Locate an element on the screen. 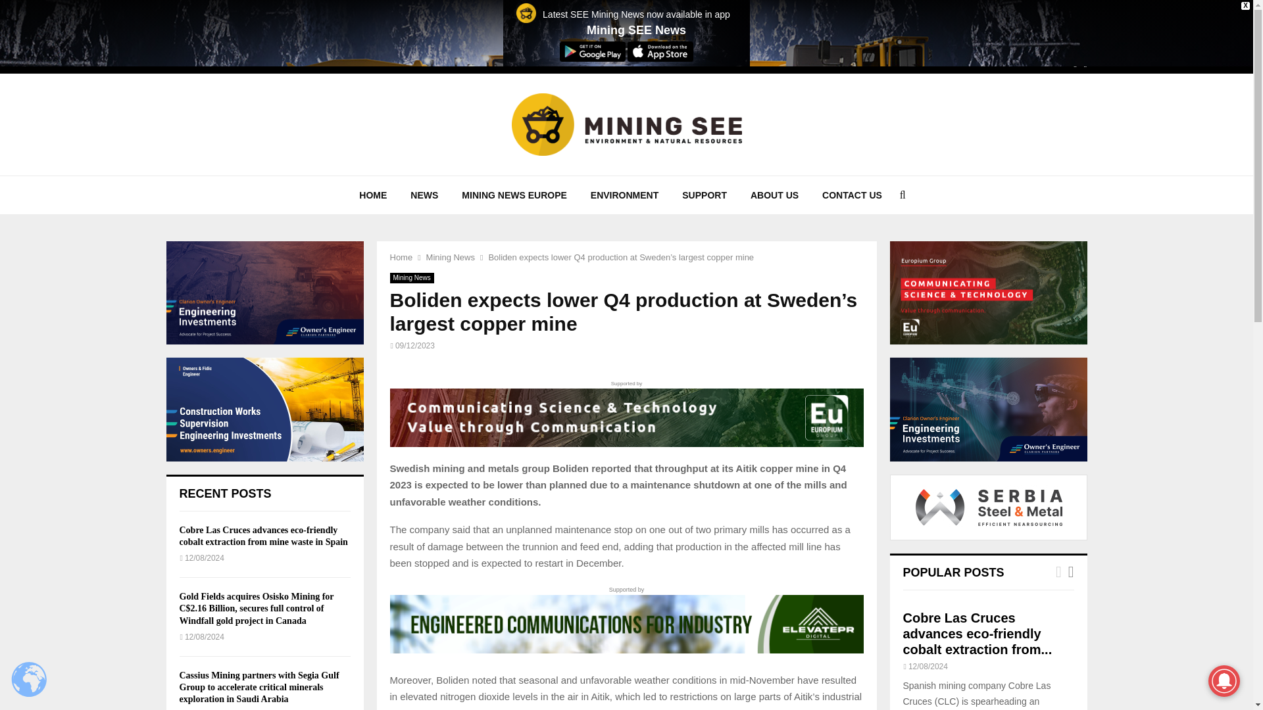  NEWS is located at coordinates (424, 195).